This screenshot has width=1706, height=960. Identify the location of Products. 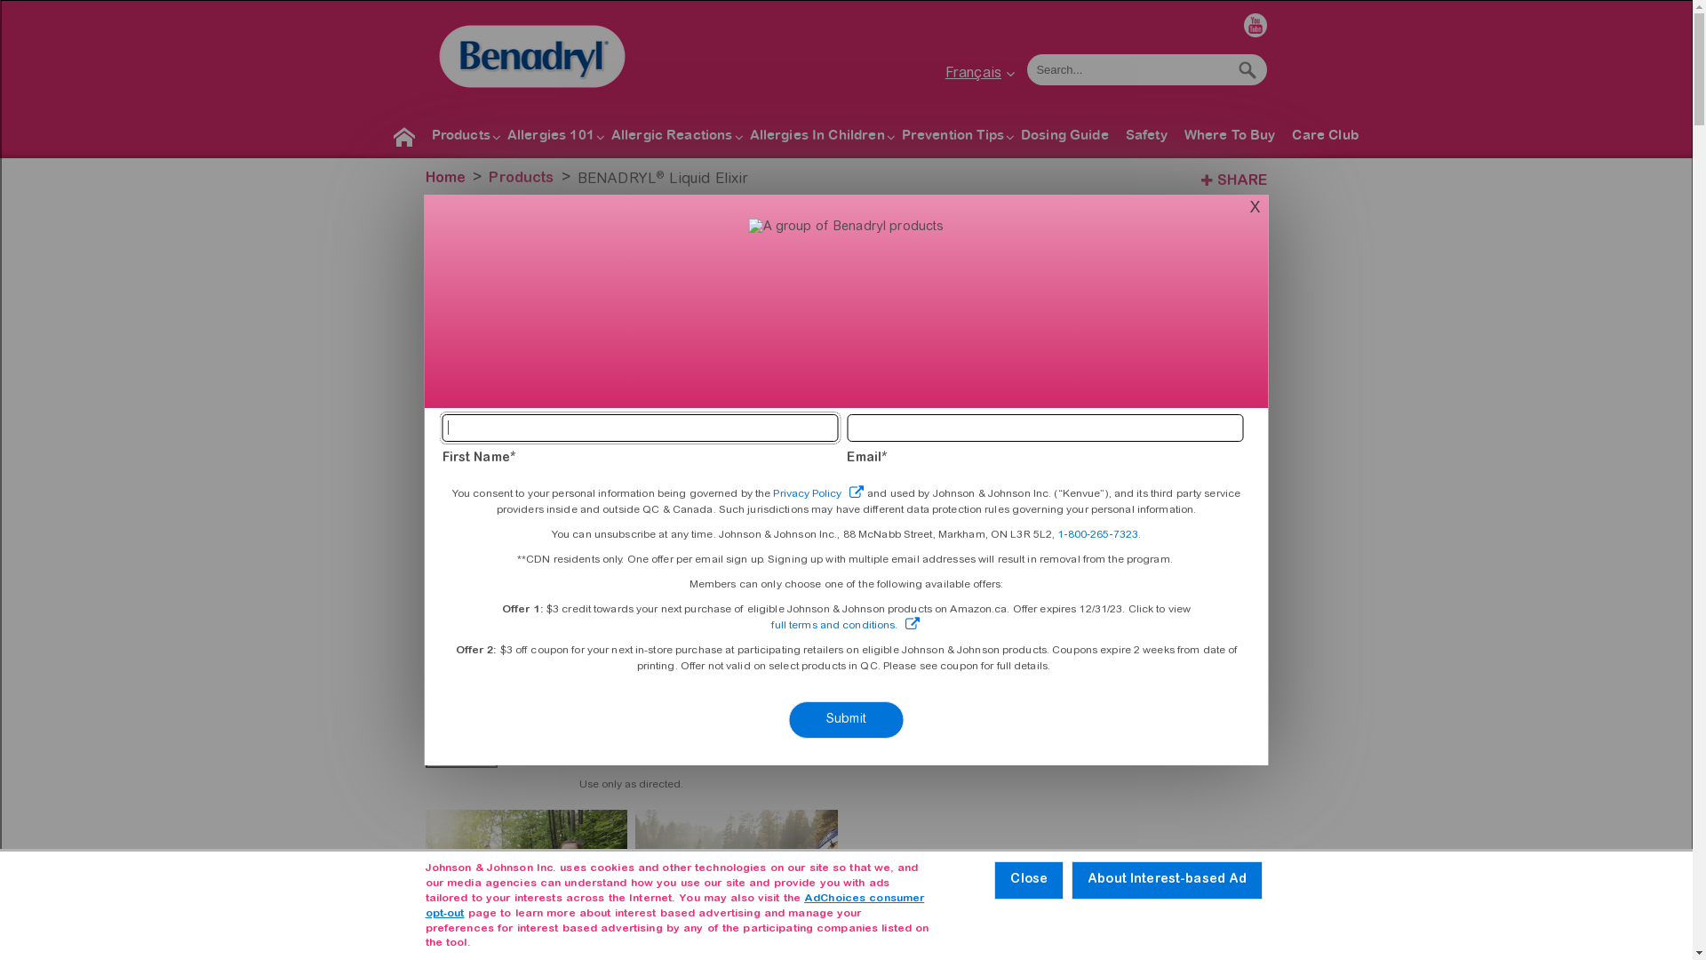
(461, 139).